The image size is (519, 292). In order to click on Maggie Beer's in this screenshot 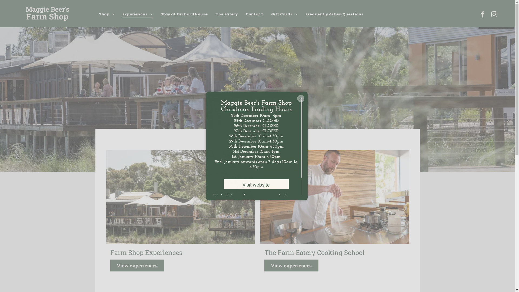, I will do `click(48, 9)`.